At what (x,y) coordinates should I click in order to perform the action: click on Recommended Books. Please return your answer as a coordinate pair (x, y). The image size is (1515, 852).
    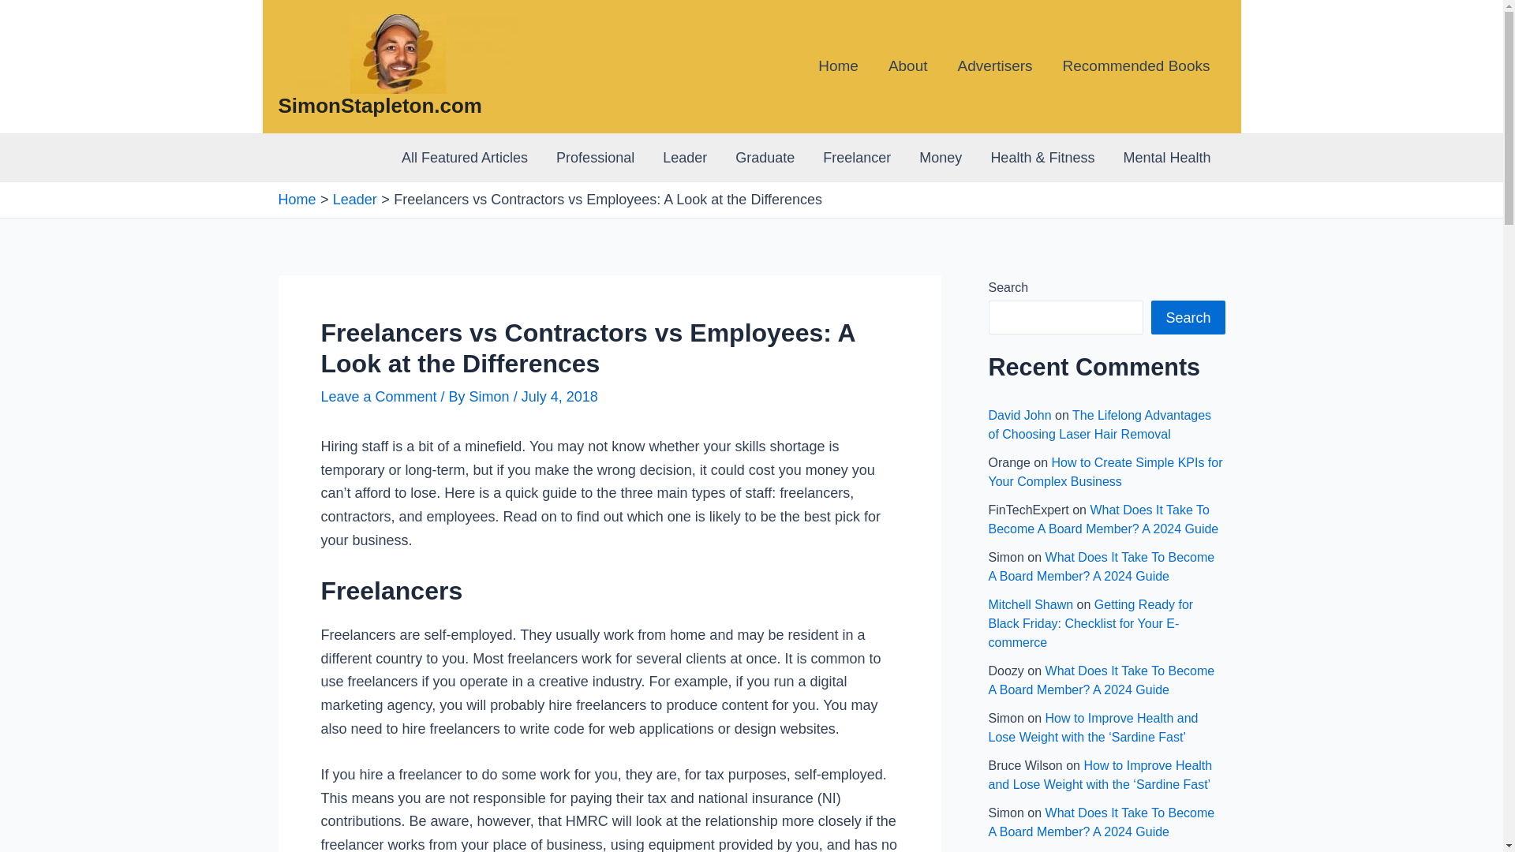
    Looking at the image, I should click on (1136, 66).